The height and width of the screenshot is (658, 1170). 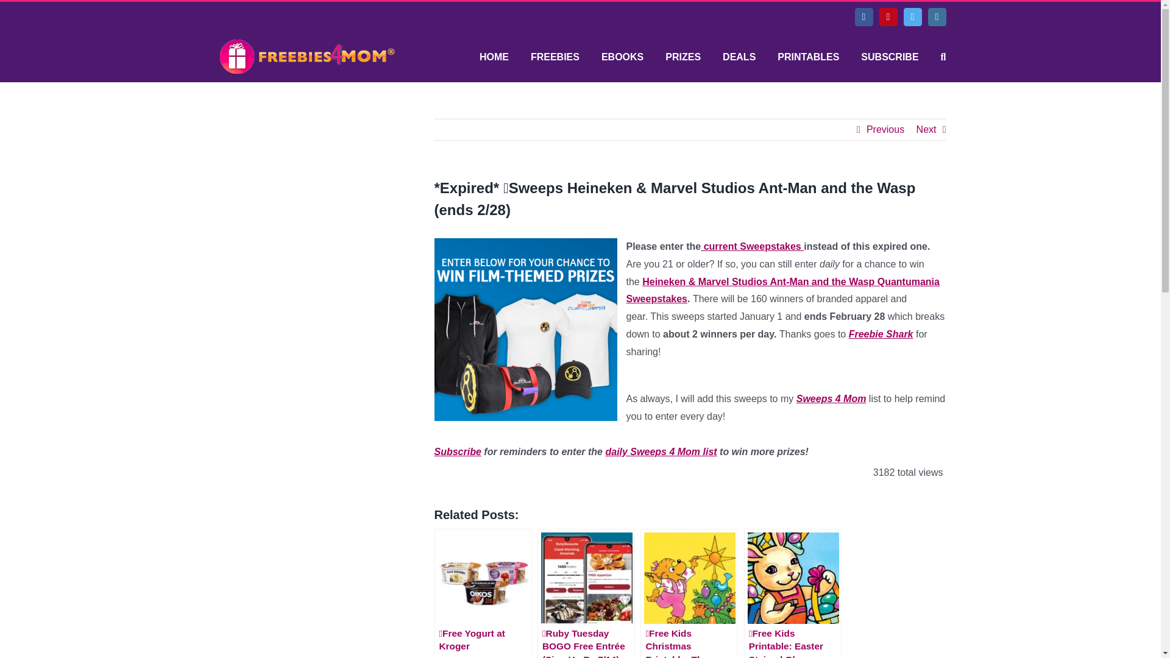 What do you see at coordinates (808, 57) in the screenshot?
I see `PRINTABLES` at bounding box center [808, 57].